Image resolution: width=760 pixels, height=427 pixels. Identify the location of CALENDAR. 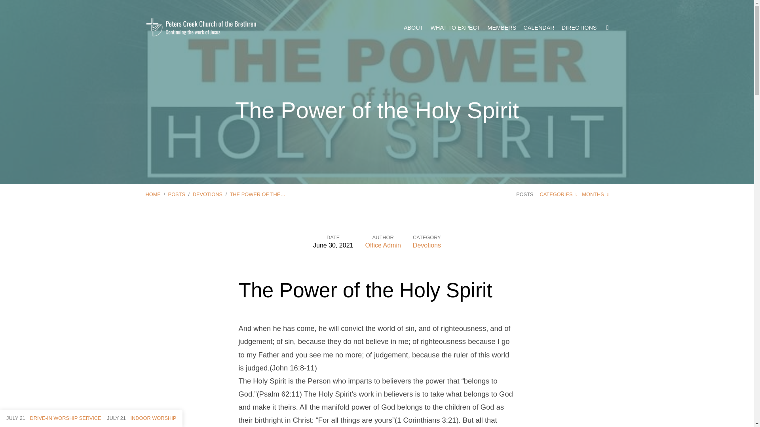
(538, 27).